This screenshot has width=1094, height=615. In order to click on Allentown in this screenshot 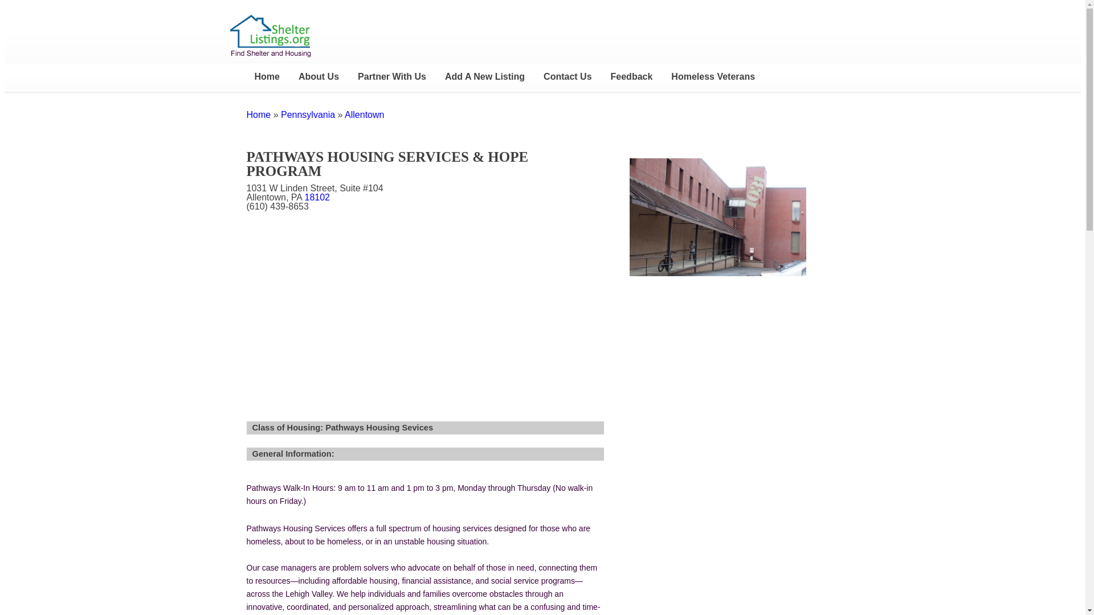, I will do `click(364, 114)`.